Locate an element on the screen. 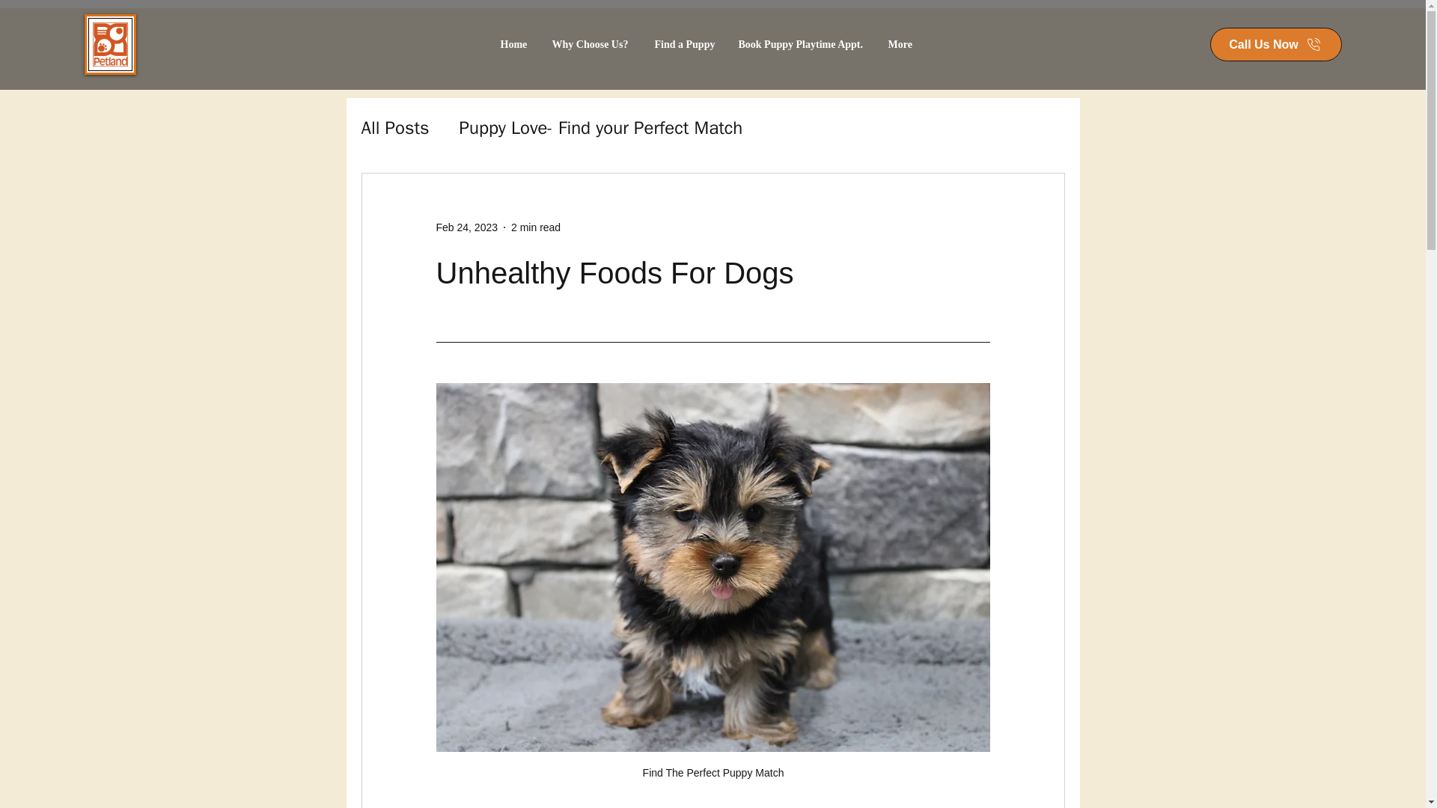  Home is located at coordinates (518, 44).